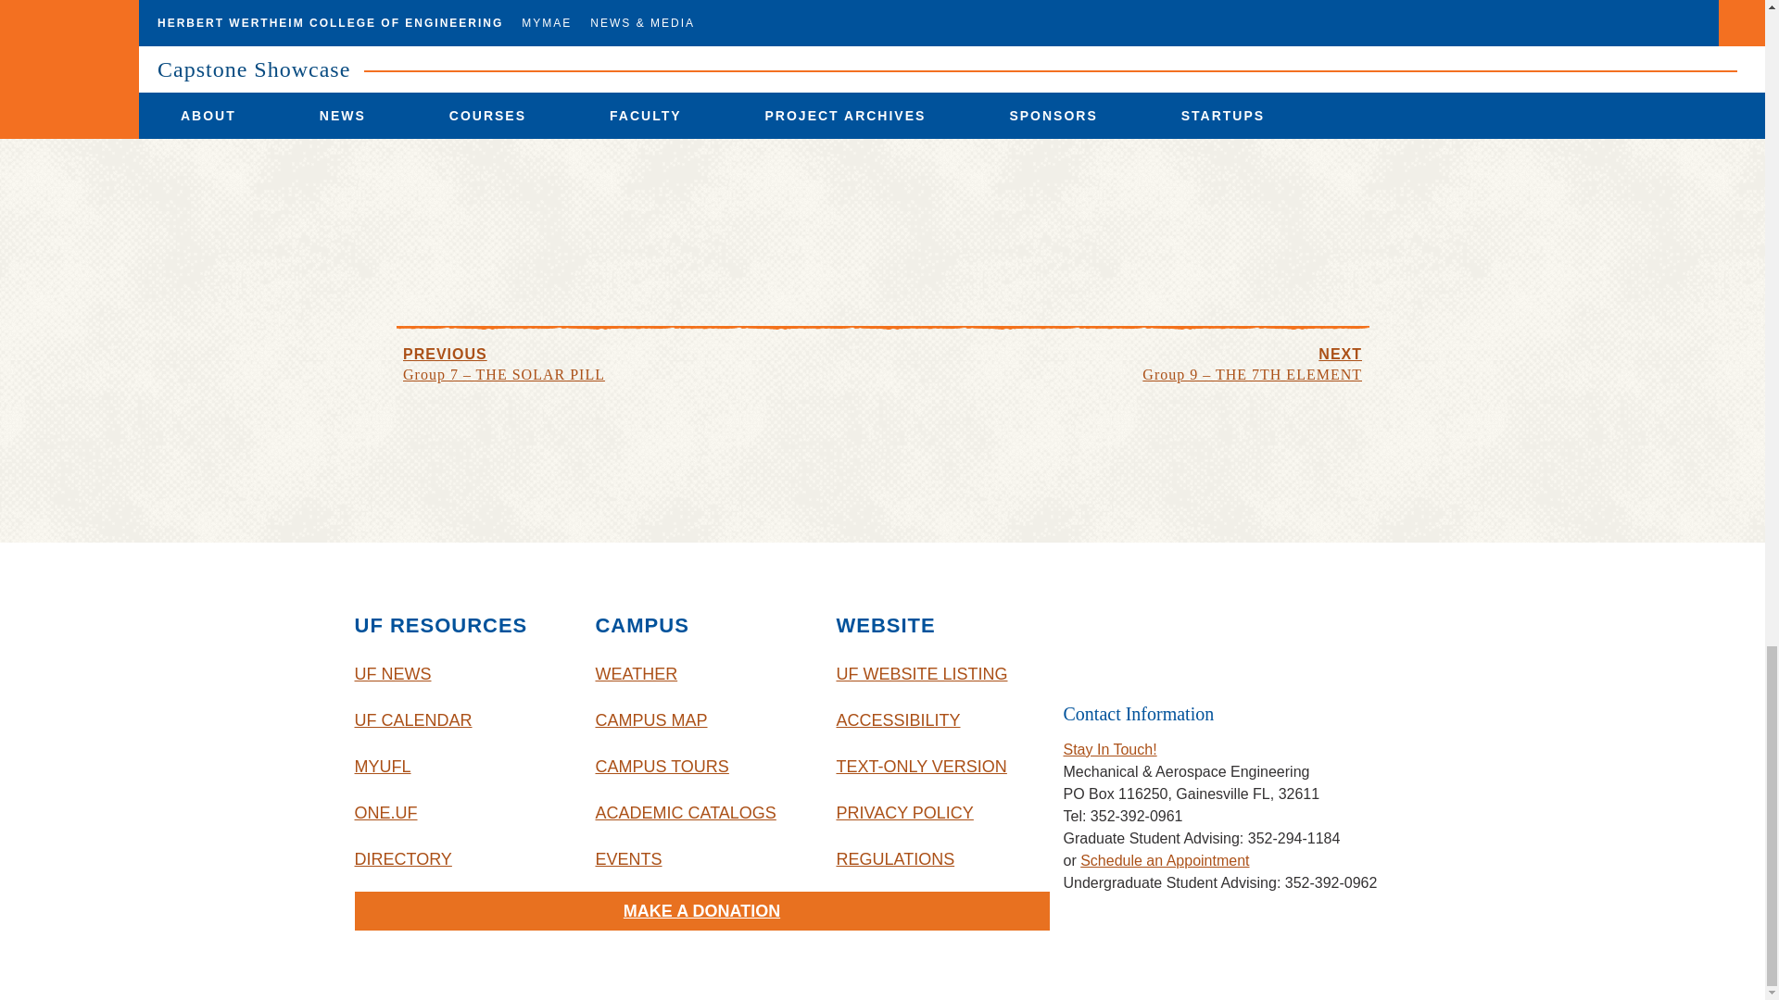  What do you see at coordinates (1213, 639) in the screenshot?
I see `University of Florida` at bounding box center [1213, 639].